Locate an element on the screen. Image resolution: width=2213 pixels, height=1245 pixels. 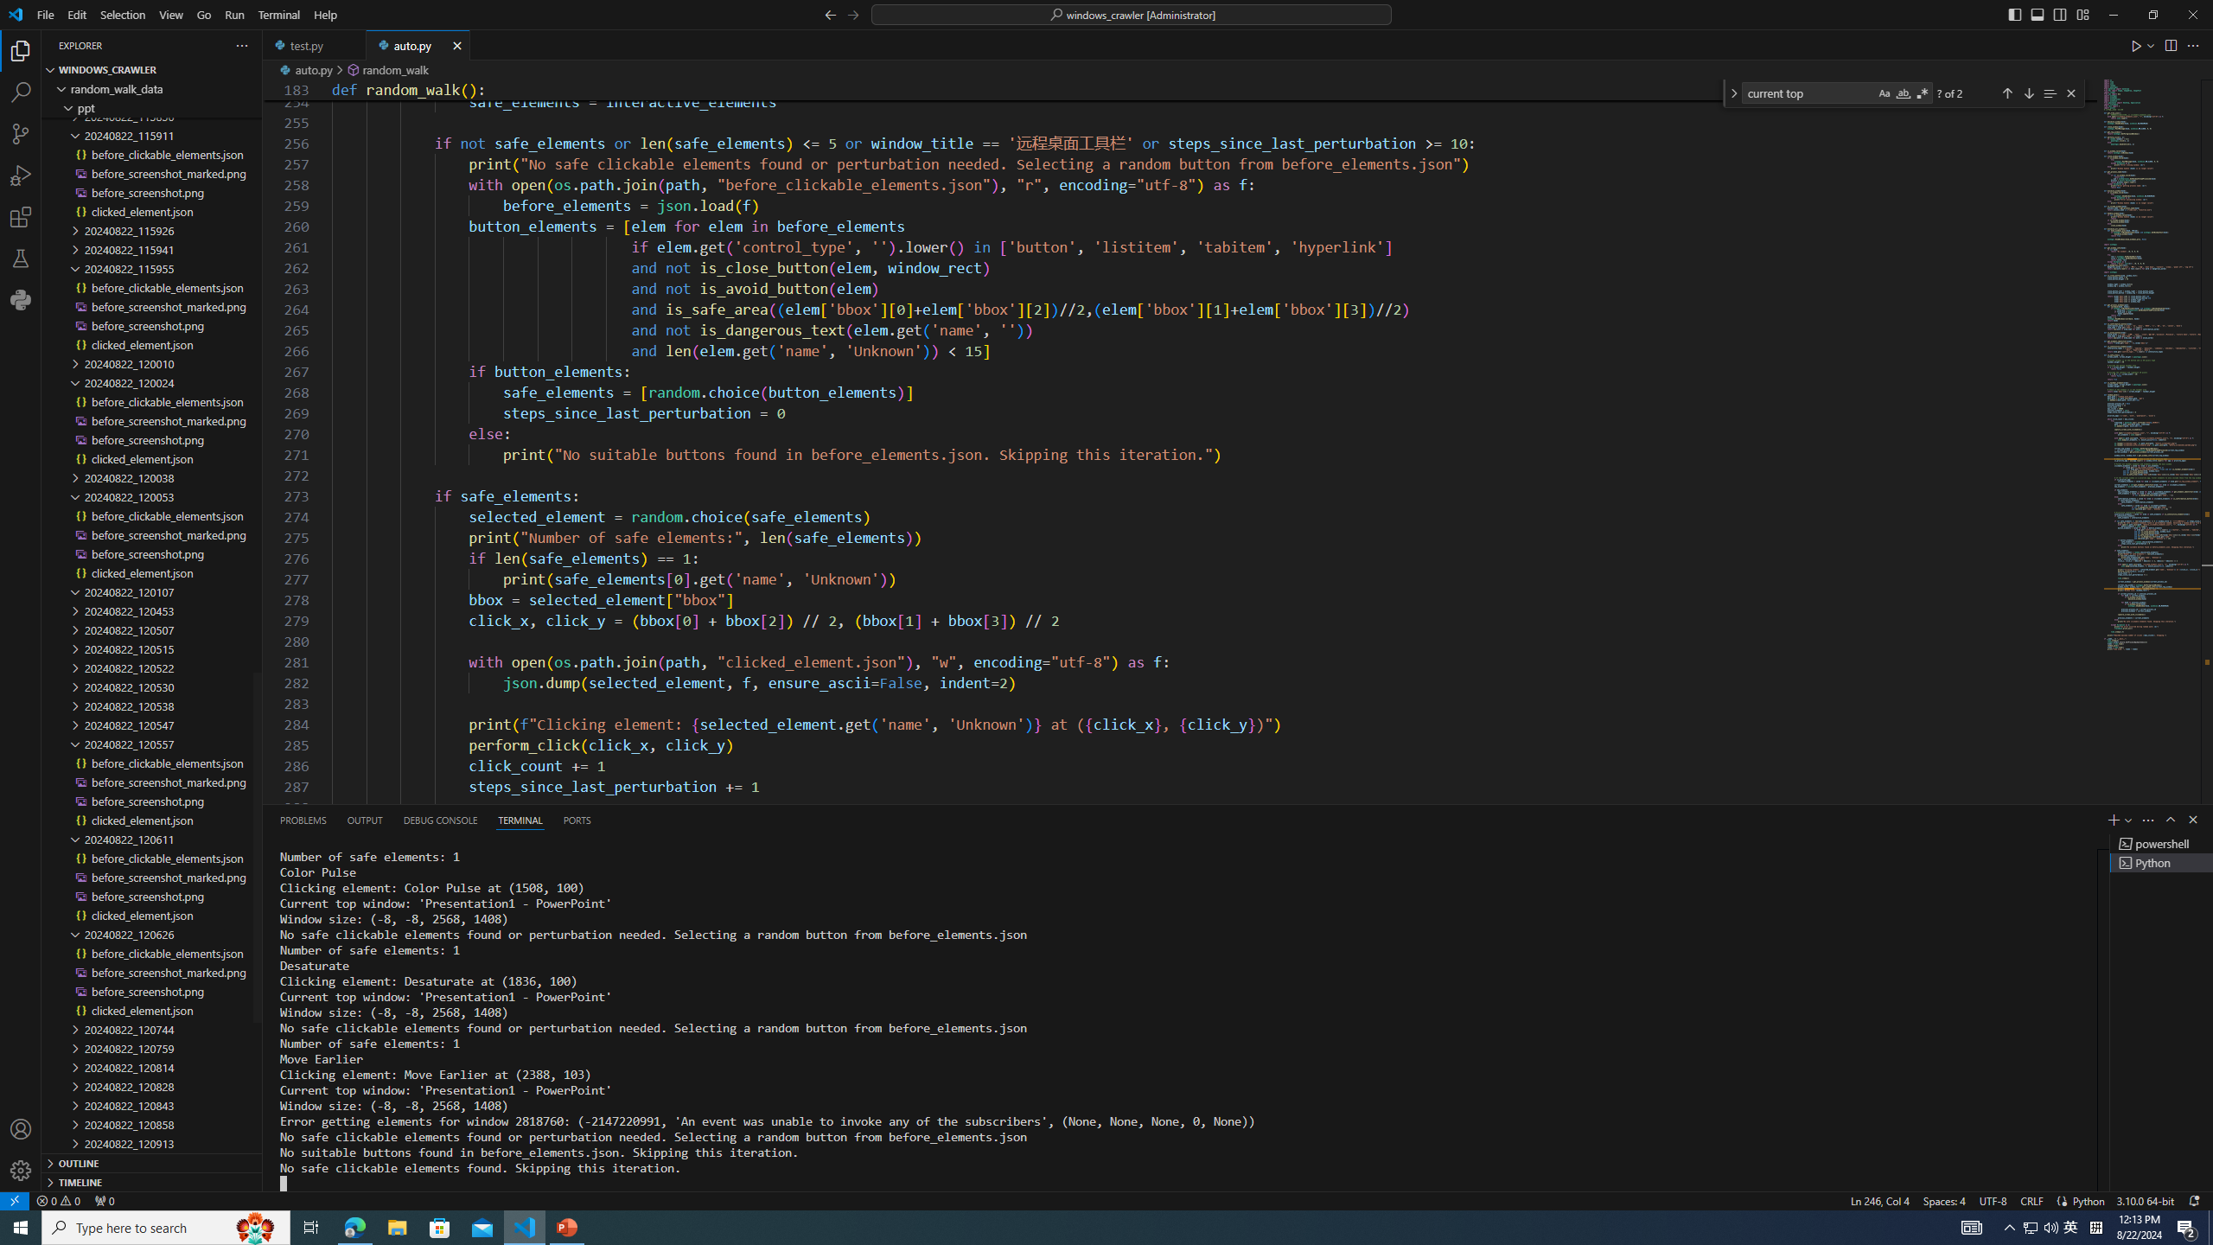
Notifications is located at coordinates (2194, 1200).